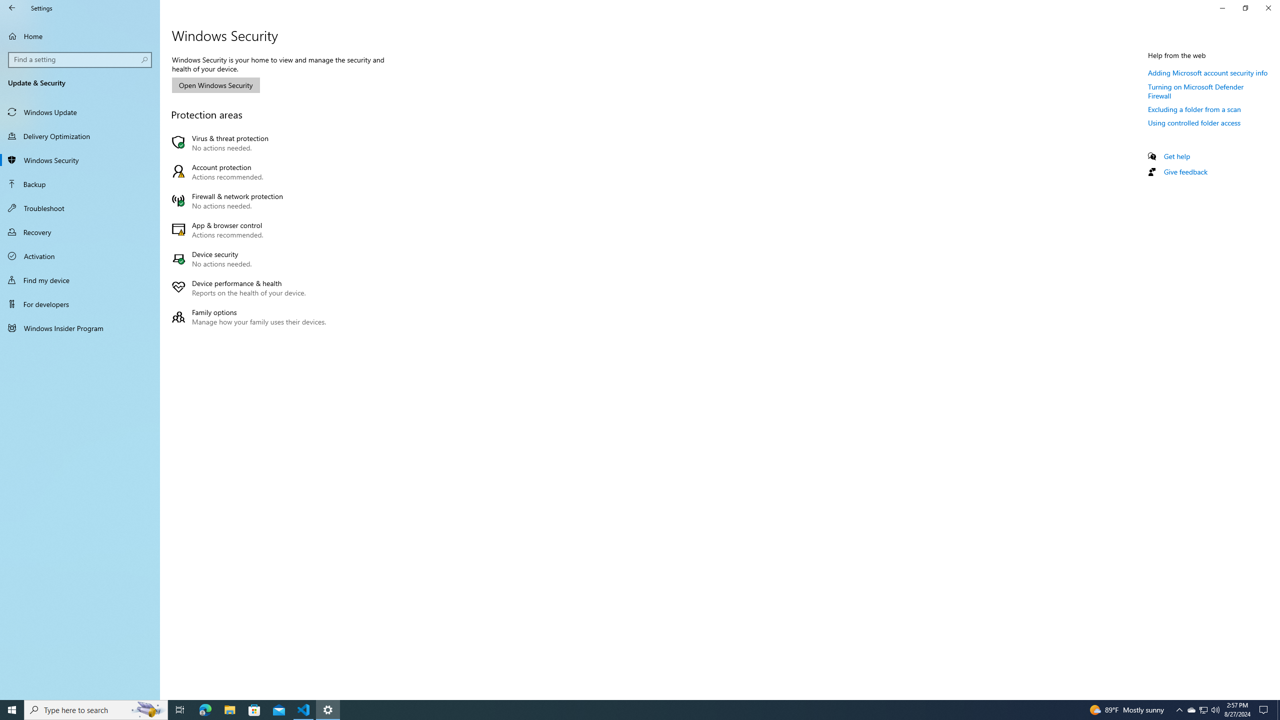  I want to click on Backup, so click(80, 184).